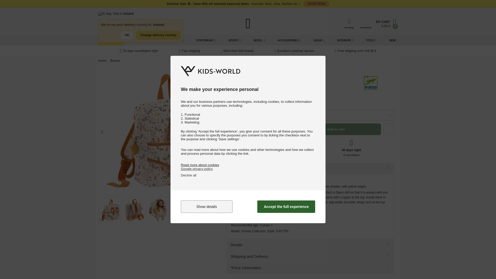 This screenshot has height=279, width=496. Describe the element at coordinates (286, 207) in the screenshot. I see `Accept the full experience` at that location.